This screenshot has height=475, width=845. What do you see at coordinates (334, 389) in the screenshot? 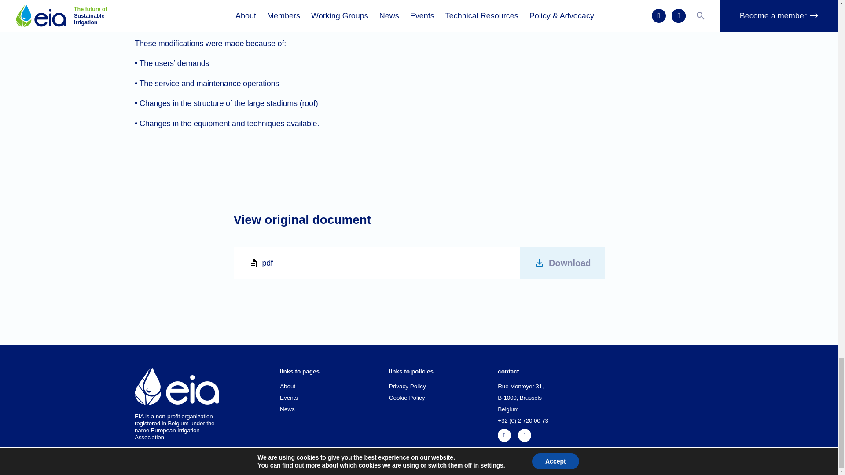
I see `About` at bounding box center [334, 389].